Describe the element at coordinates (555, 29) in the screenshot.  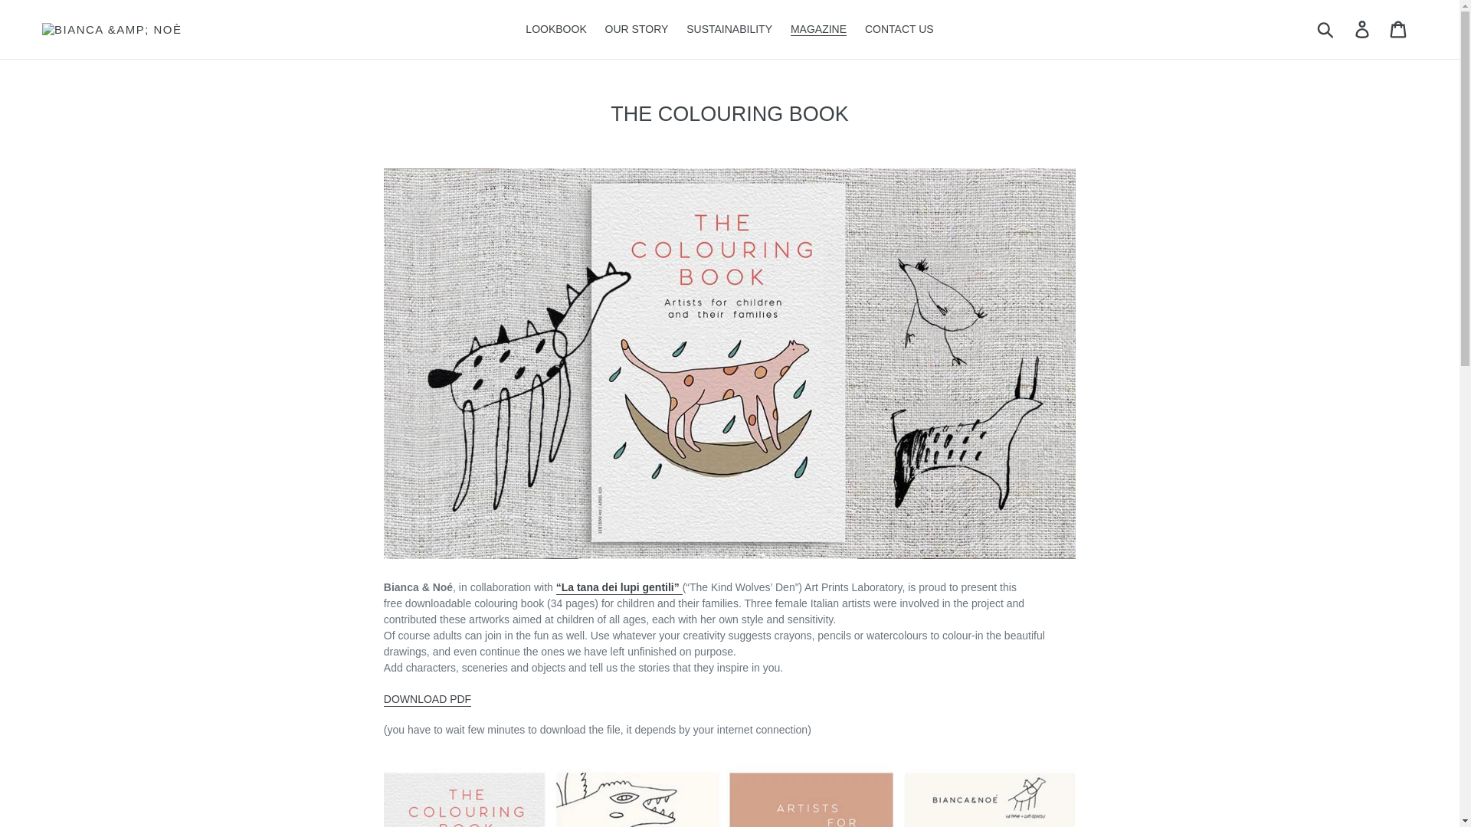
I see `LOOKBOOK` at that location.